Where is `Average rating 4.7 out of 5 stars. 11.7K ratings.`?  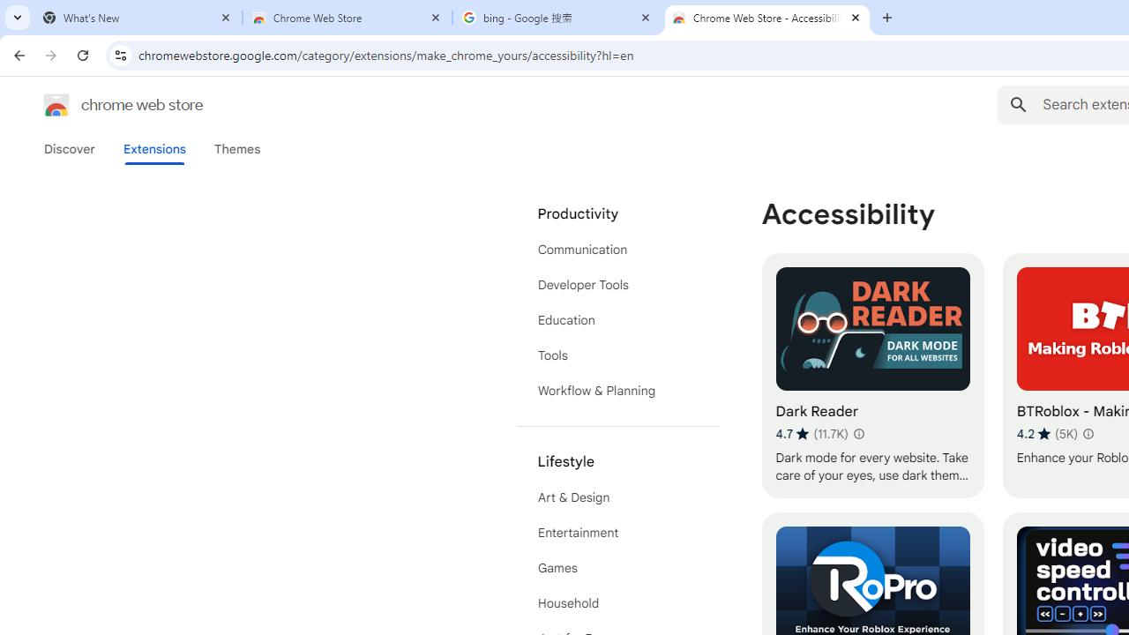 Average rating 4.7 out of 5 stars. 11.7K ratings. is located at coordinates (811, 433).